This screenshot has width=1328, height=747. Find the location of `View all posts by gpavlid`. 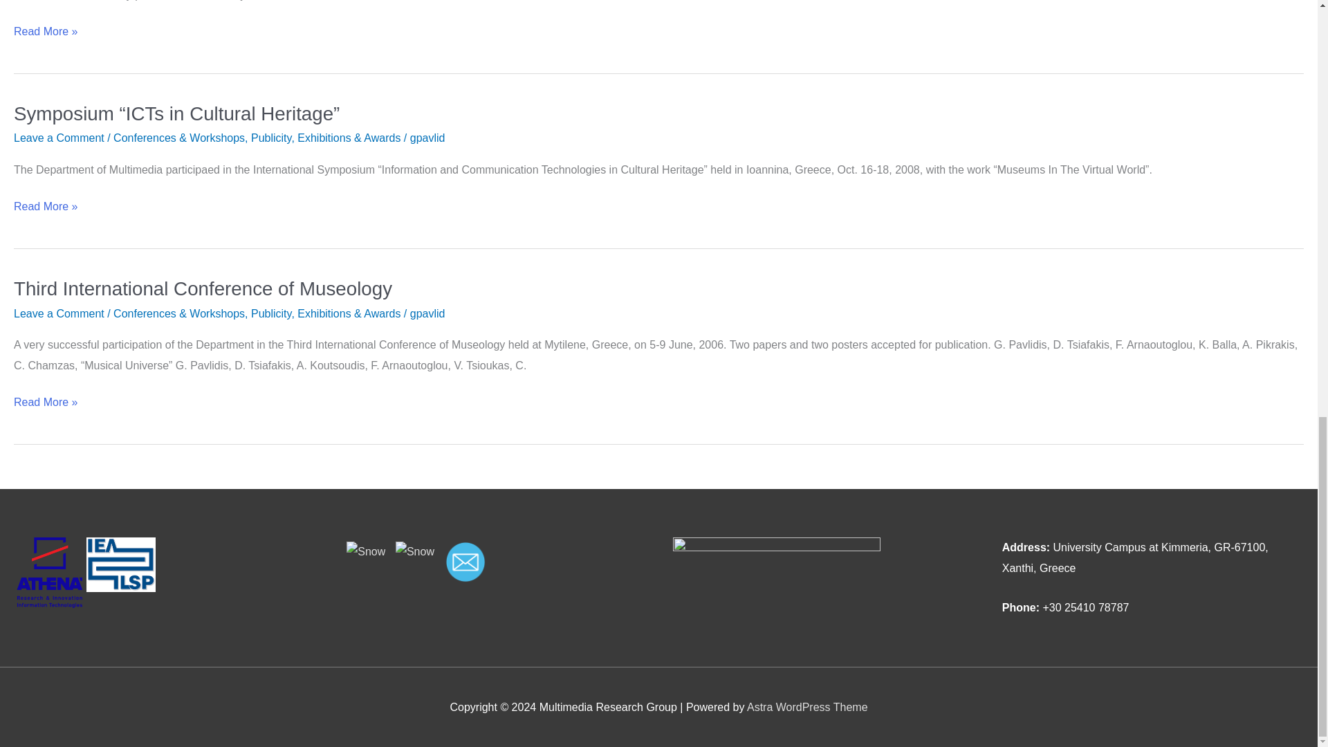

View all posts by gpavlid is located at coordinates (427, 313).